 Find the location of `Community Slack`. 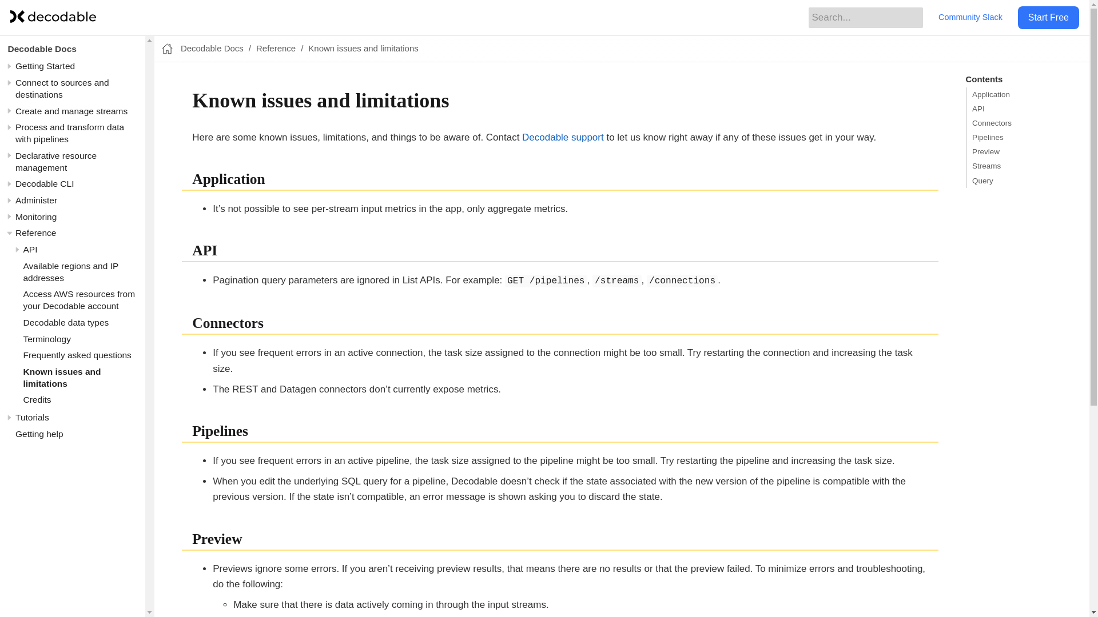

Community Slack is located at coordinates (970, 17).